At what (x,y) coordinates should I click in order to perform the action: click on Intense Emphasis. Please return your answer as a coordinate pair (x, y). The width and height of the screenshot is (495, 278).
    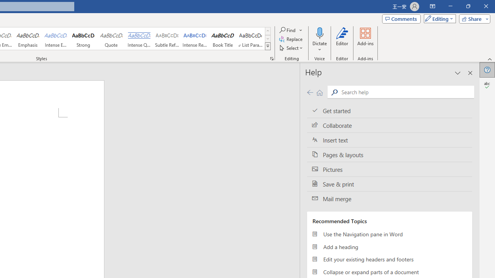
    Looking at the image, I should click on (56, 39).